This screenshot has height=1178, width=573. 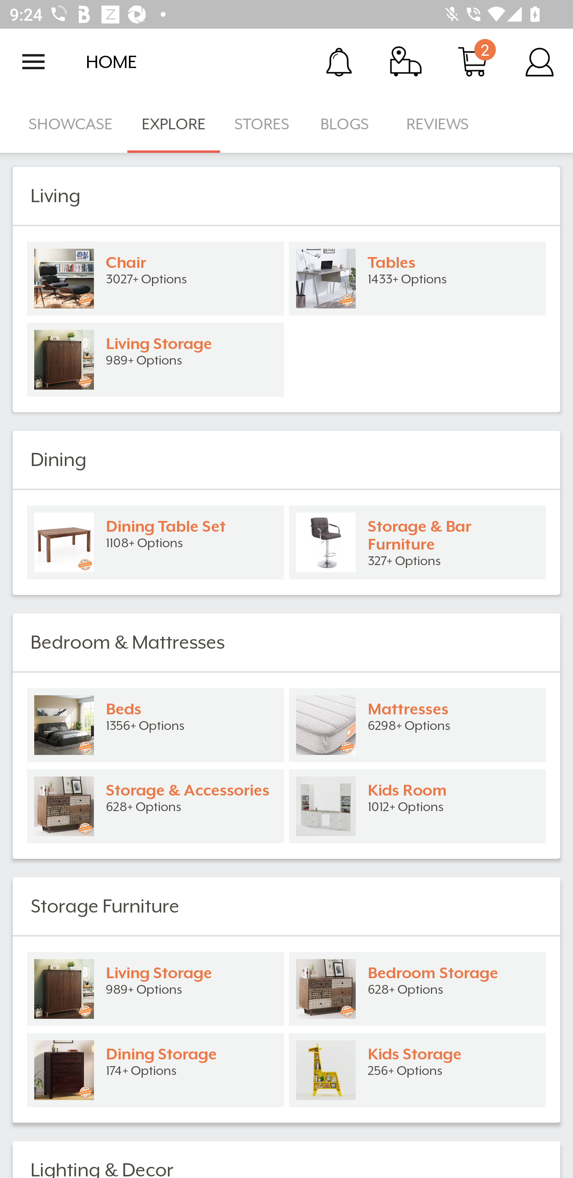 What do you see at coordinates (155, 360) in the screenshot?
I see `Living Storage 989+ Options` at bounding box center [155, 360].